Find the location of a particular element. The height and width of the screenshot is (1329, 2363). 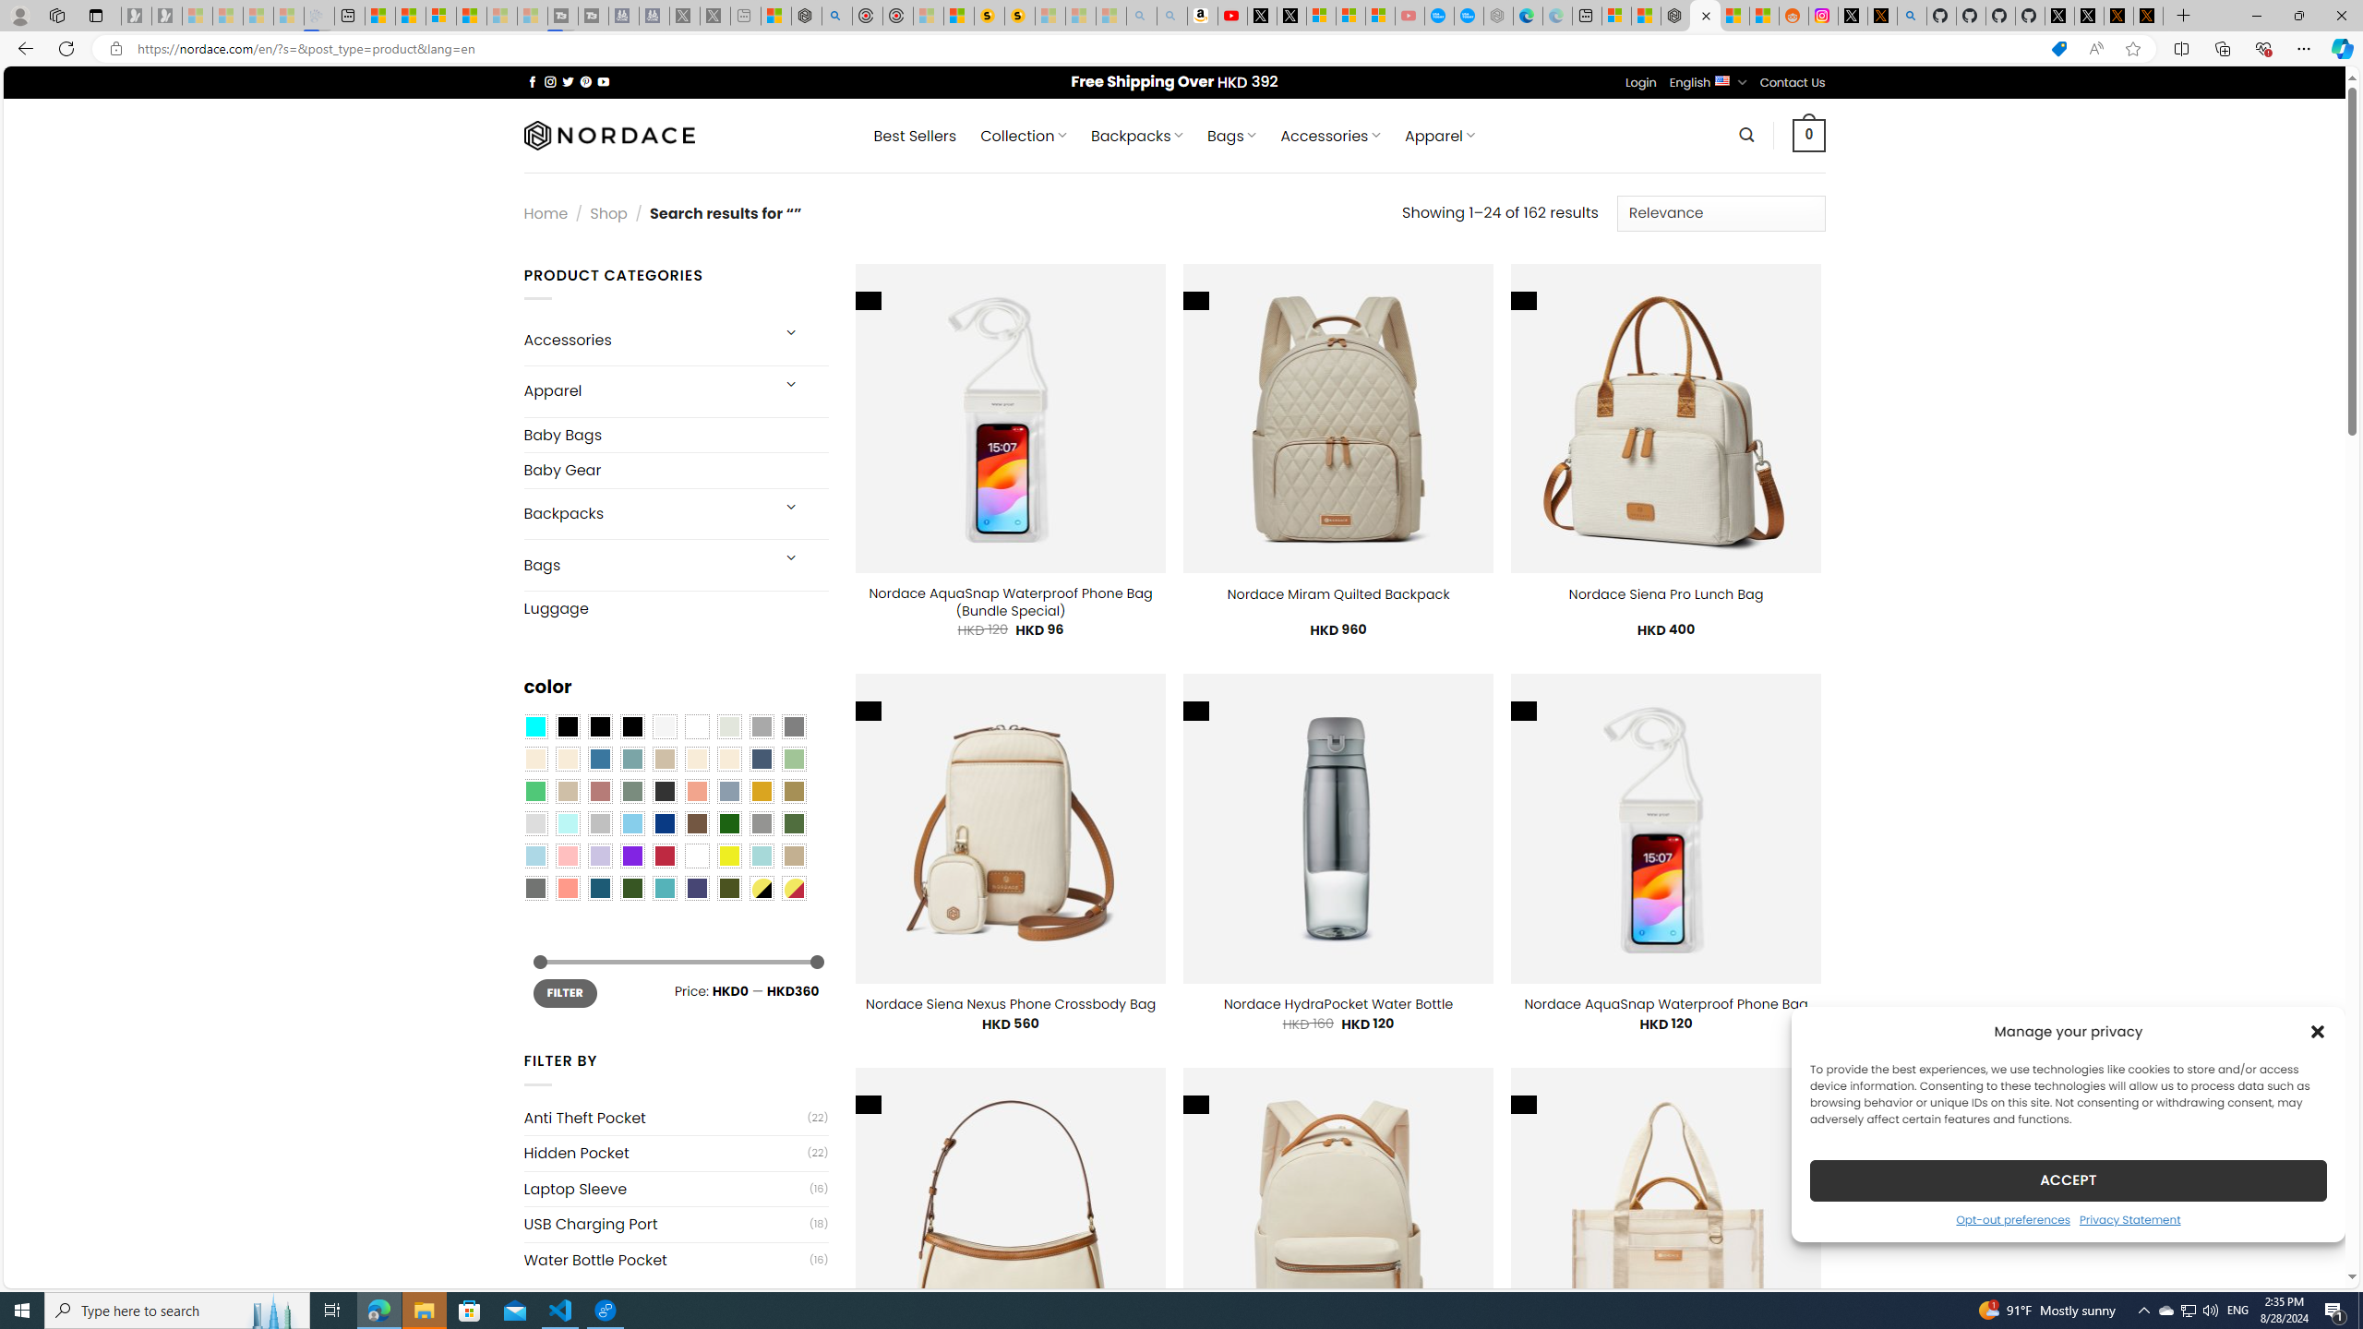

Gold is located at coordinates (761, 792).